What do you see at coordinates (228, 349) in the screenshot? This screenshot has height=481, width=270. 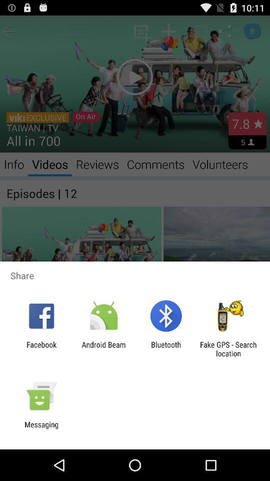 I see `press fake gps search icon` at bounding box center [228, 349].